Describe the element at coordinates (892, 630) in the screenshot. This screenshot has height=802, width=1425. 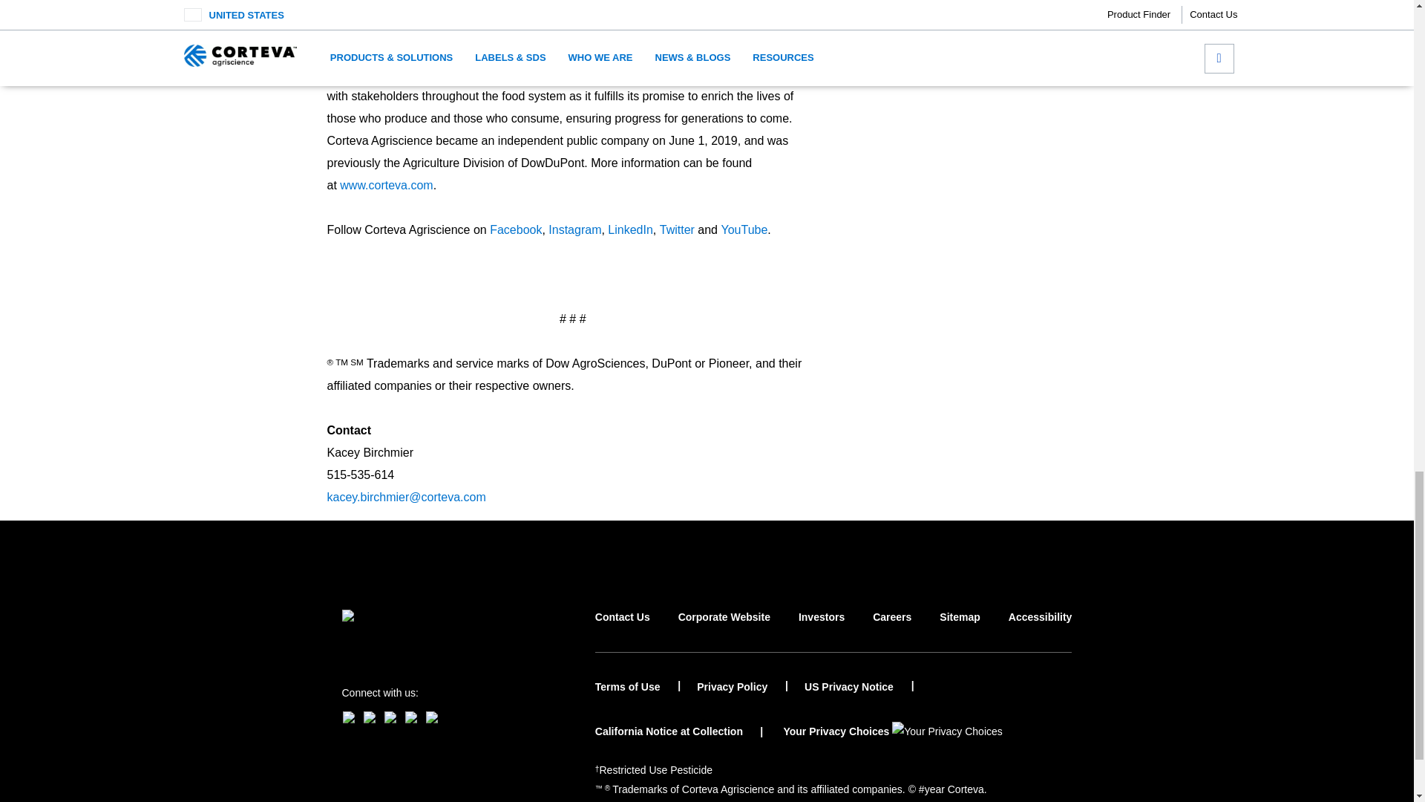
I see `Careers` at that location.